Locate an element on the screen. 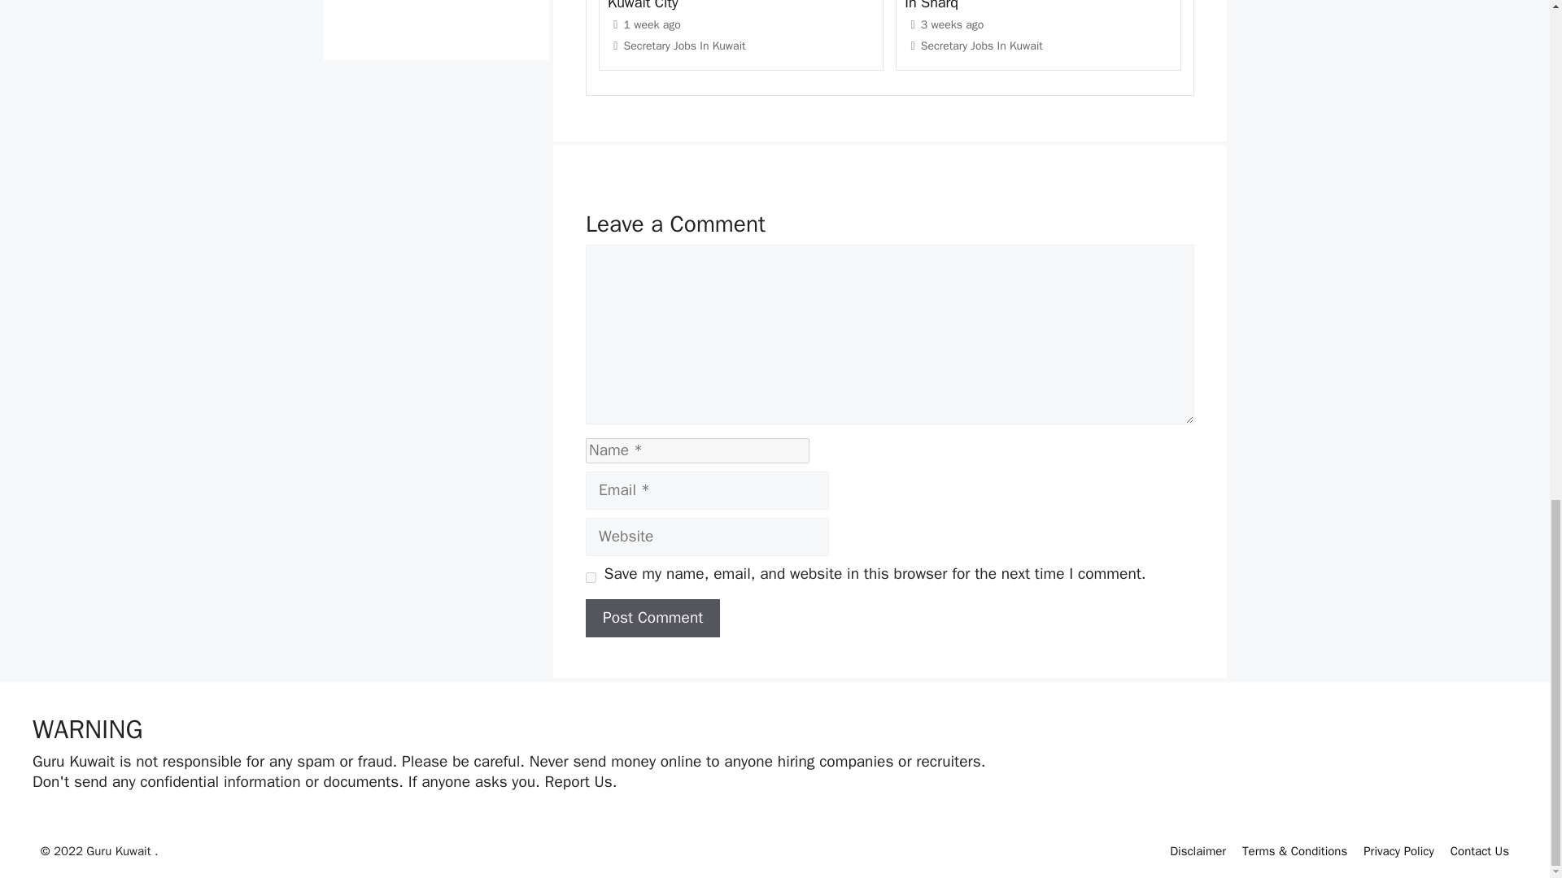  Scroll back to top is located at coordinates (1509, 480).